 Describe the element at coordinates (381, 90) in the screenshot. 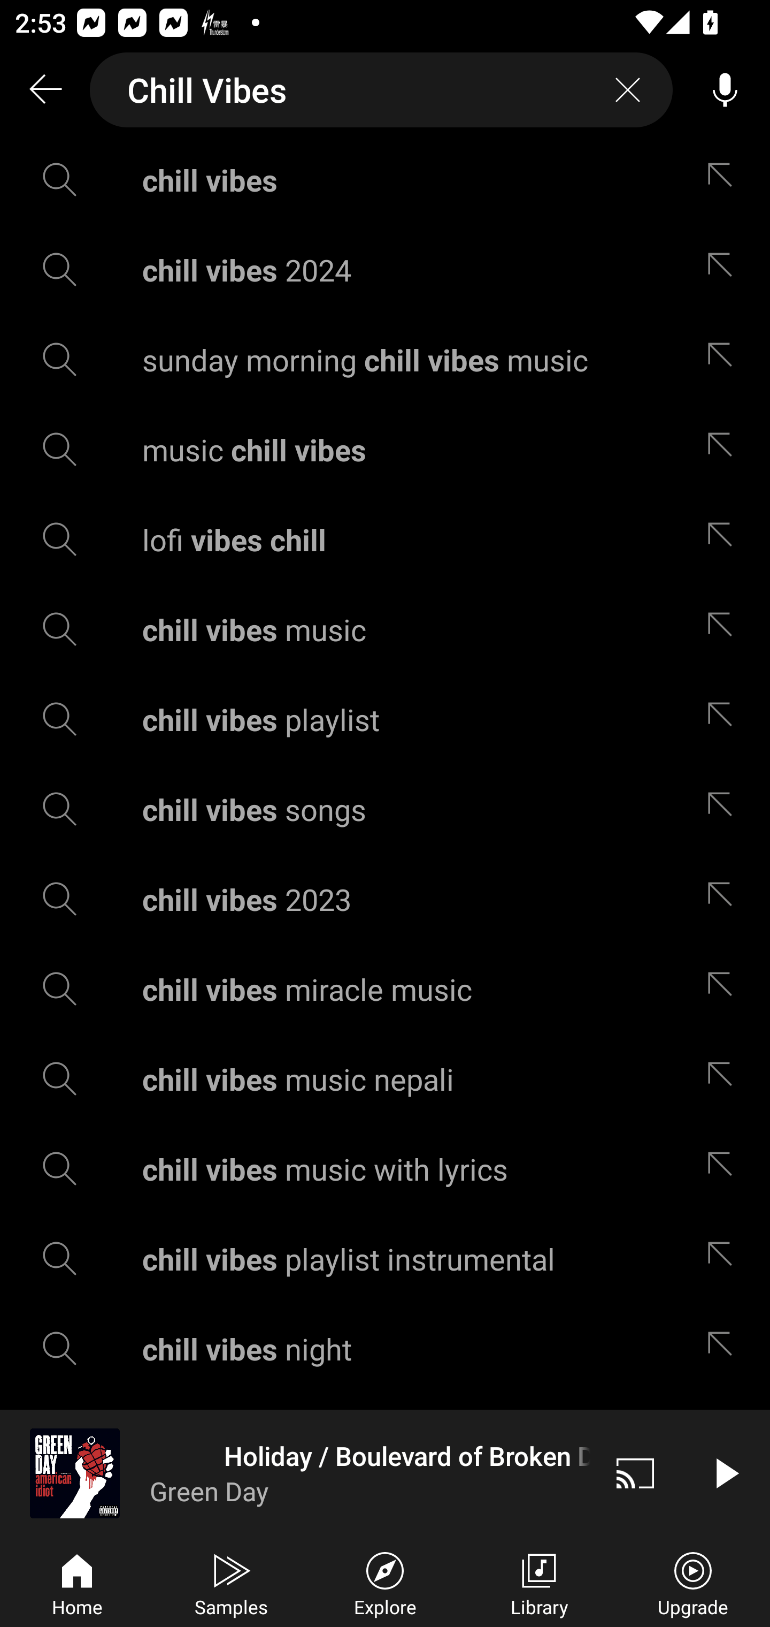

I see `Chill Vibes` at that location.